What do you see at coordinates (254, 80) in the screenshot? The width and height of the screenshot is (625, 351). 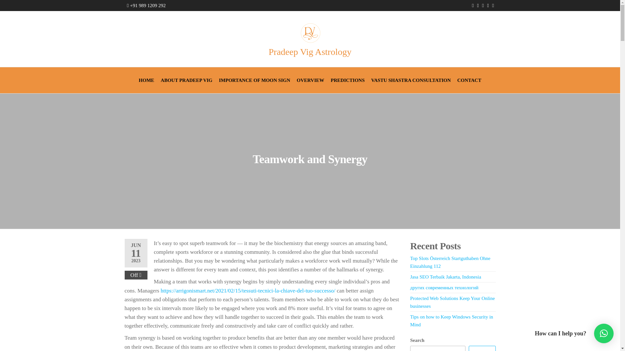 I see `Importance Of Moon Sign` at bounding box center [254, 80].